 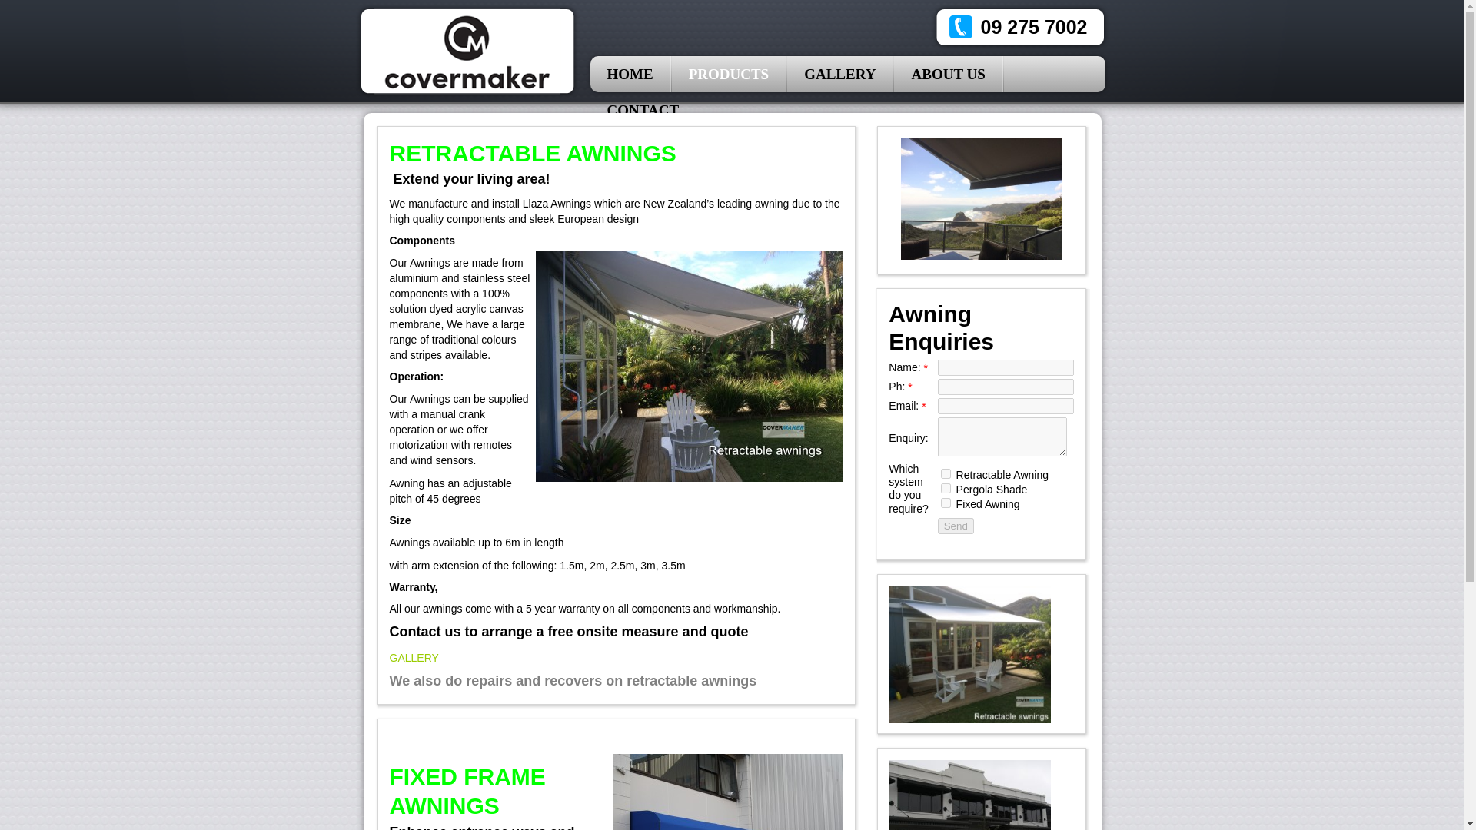 I want to click on Send, so click(x=956, y=526).